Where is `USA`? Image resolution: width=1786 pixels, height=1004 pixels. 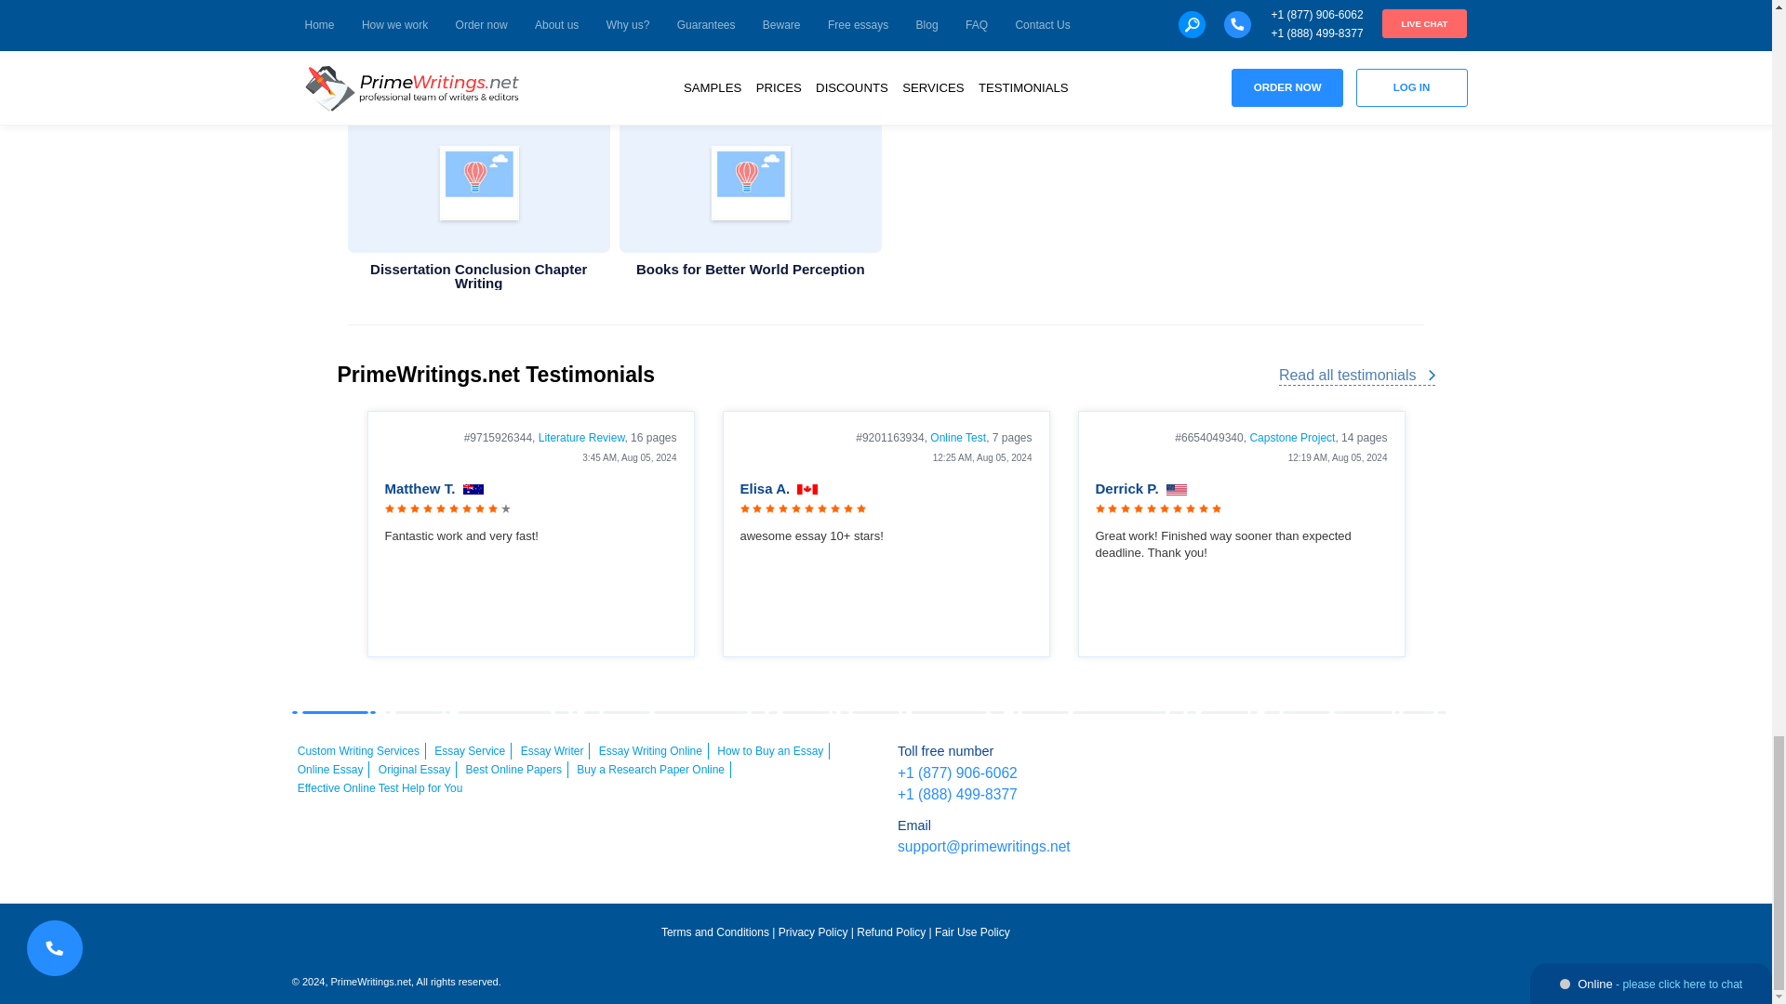
USA is located at coordinates (1176, 490).